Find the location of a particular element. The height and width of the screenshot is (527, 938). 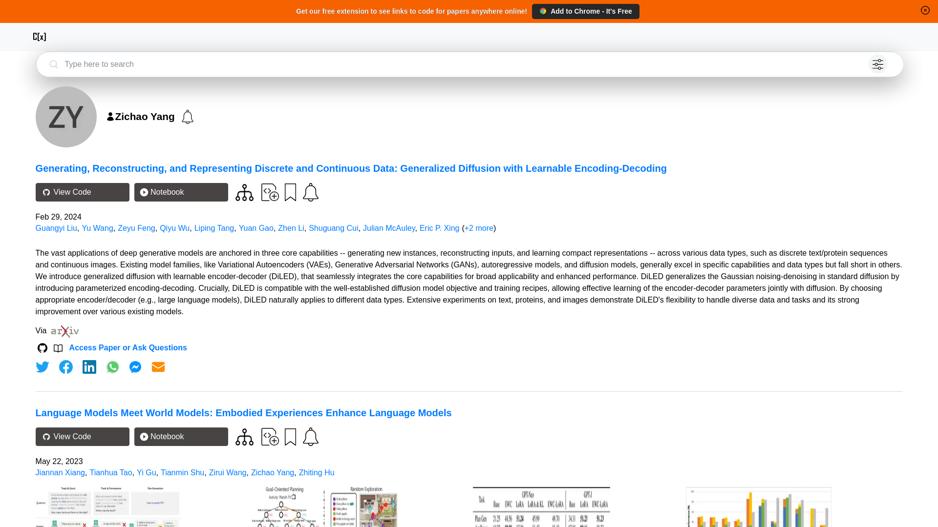

View code for similar papers is located at coordinates (244, 192).